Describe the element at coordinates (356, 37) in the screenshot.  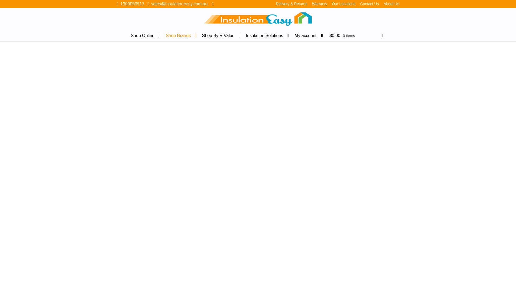
I see `View your shopping cart` at that location.